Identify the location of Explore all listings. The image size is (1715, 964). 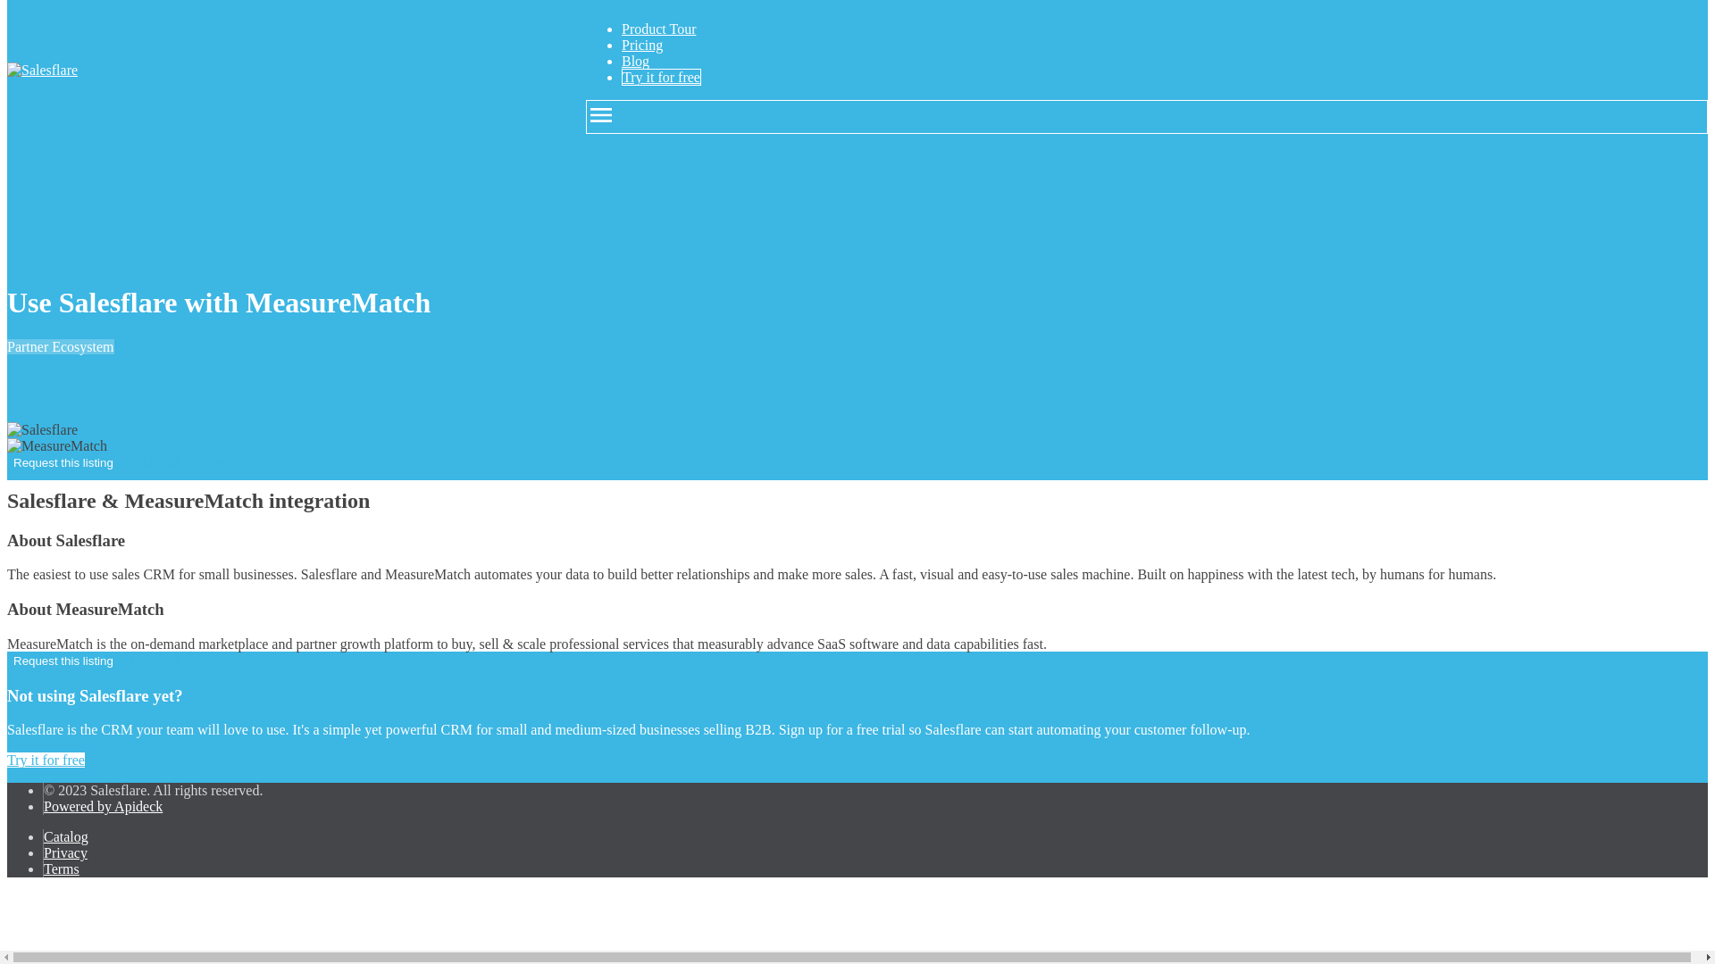
(173, 461).